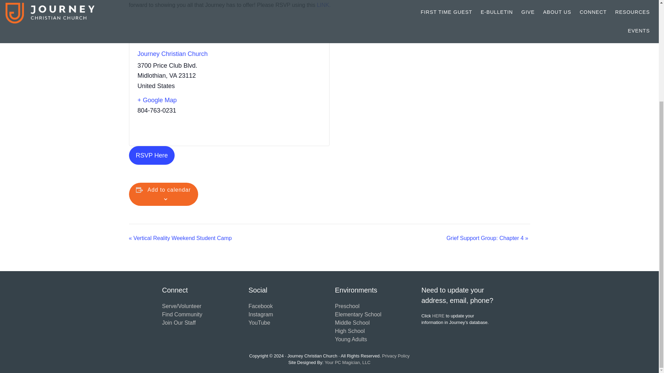  What do you see at coordinates (169, 190) in the screenshot?
I see `Add to calendar` at bounding box center [169, 190].